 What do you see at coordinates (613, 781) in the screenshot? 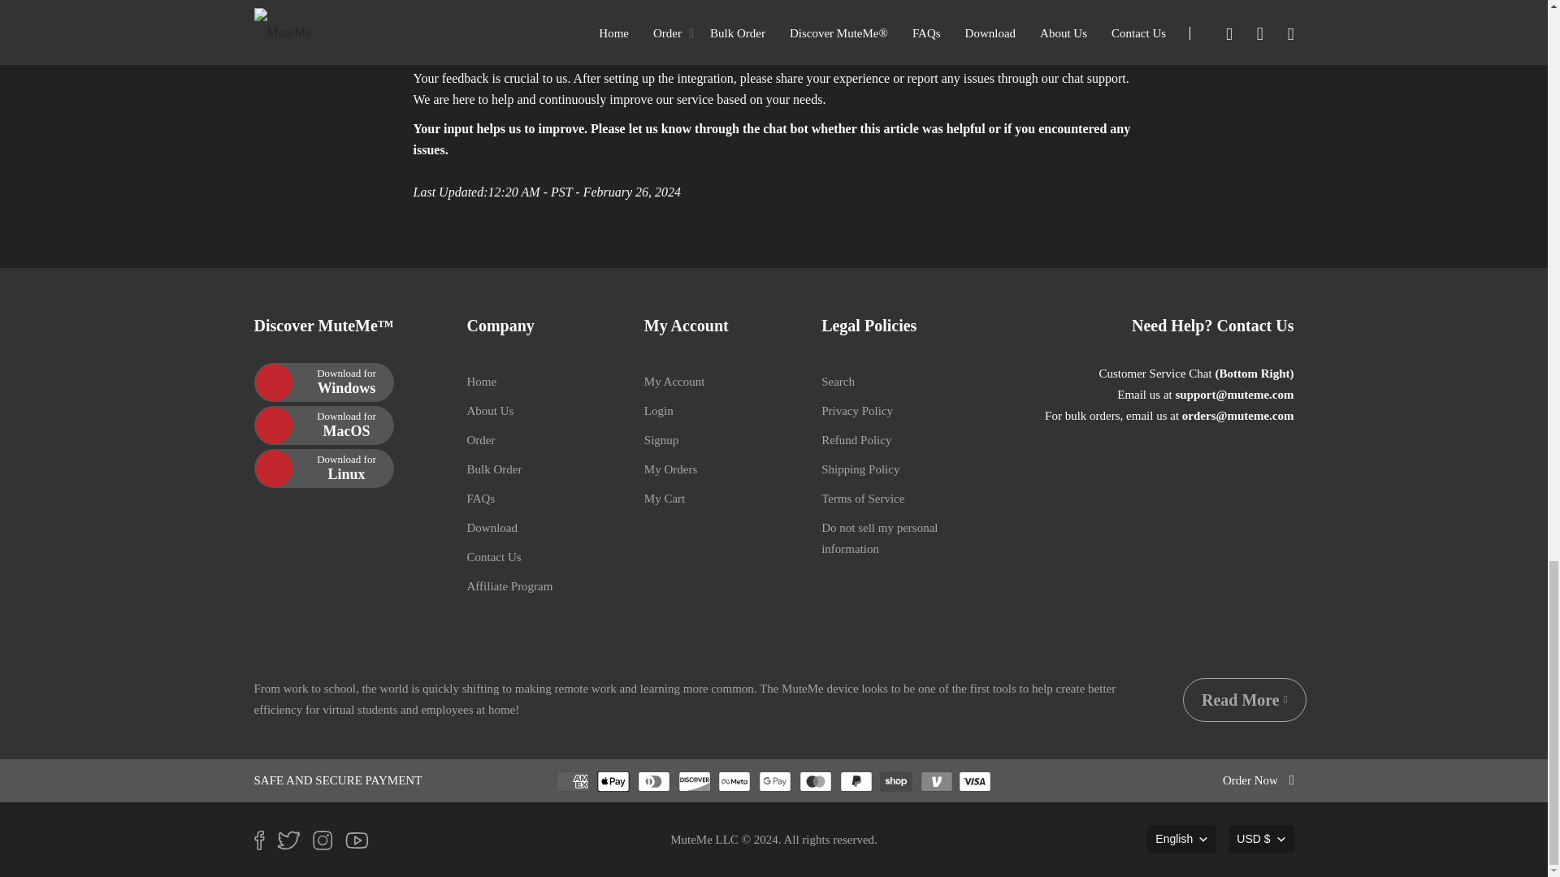
I see `Apple Pay` at bounding box center [613, 781].